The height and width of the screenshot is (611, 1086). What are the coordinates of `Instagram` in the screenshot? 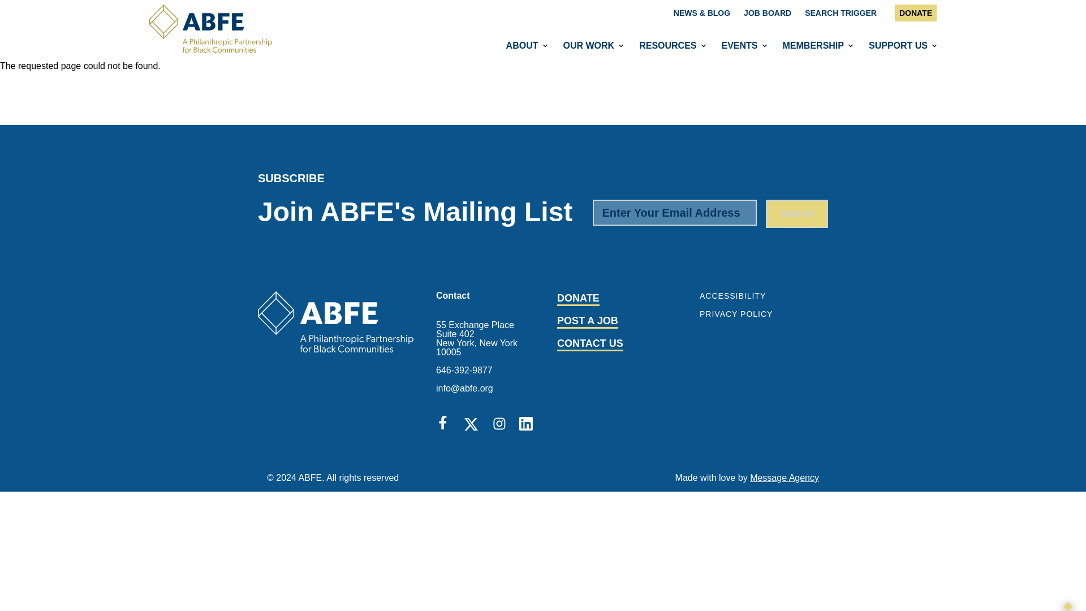 It's located at (500, 423).